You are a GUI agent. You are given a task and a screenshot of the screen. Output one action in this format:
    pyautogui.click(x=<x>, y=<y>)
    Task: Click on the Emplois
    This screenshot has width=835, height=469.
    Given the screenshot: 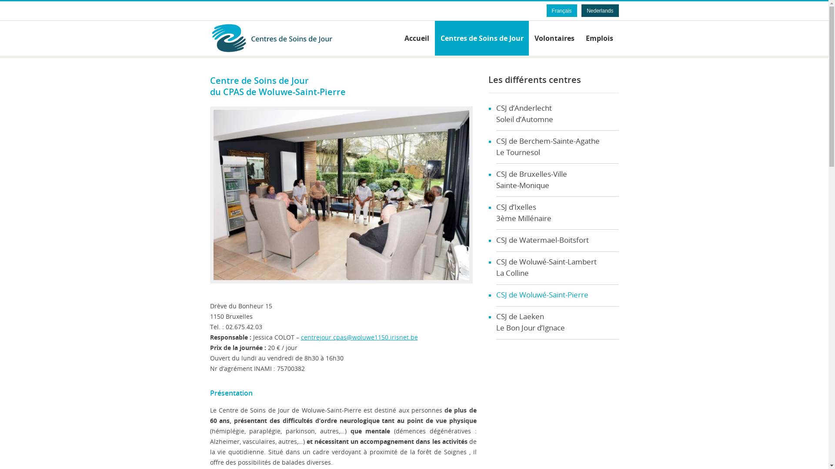 What is the action you would take?
    pyautogui.click(x=599, y=38)
    